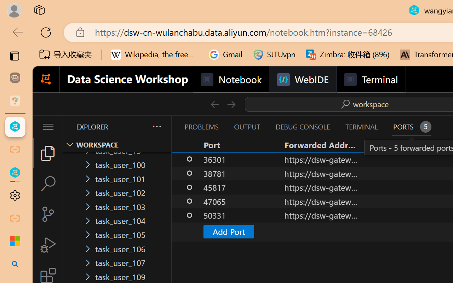 This screenshot has width=453, height=283. I want to click on Run and Debug (Ctrl+Shift+D), so click(48, 245).